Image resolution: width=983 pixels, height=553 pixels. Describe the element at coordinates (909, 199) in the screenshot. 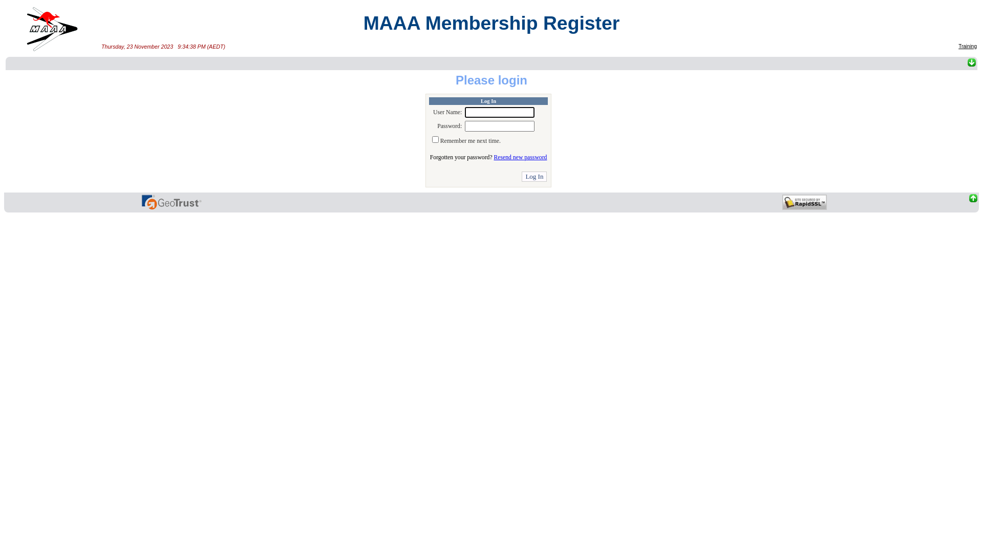

I see `To top of page` at that location.